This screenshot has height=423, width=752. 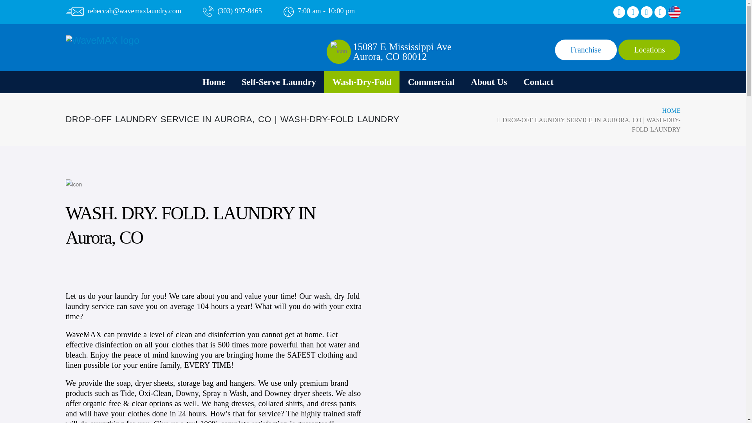 I want to click on Locations, so click(x=660, y=12).